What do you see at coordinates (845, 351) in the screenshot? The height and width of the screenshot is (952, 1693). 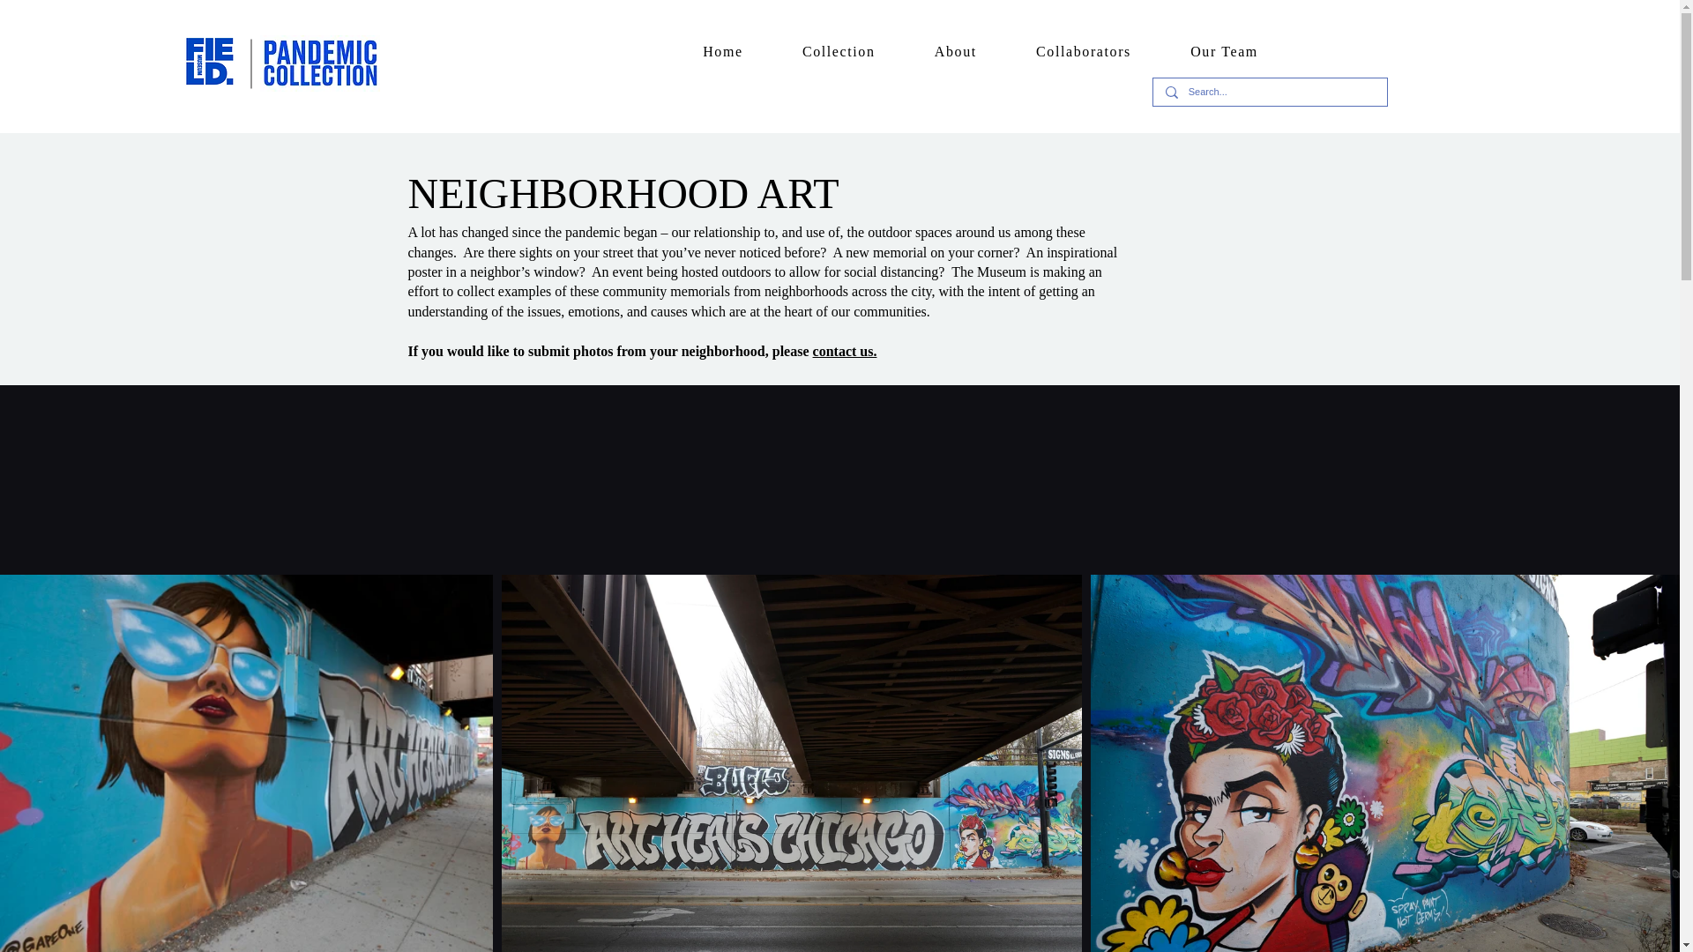 I see `contact us.` at bounding box center [845, 351].